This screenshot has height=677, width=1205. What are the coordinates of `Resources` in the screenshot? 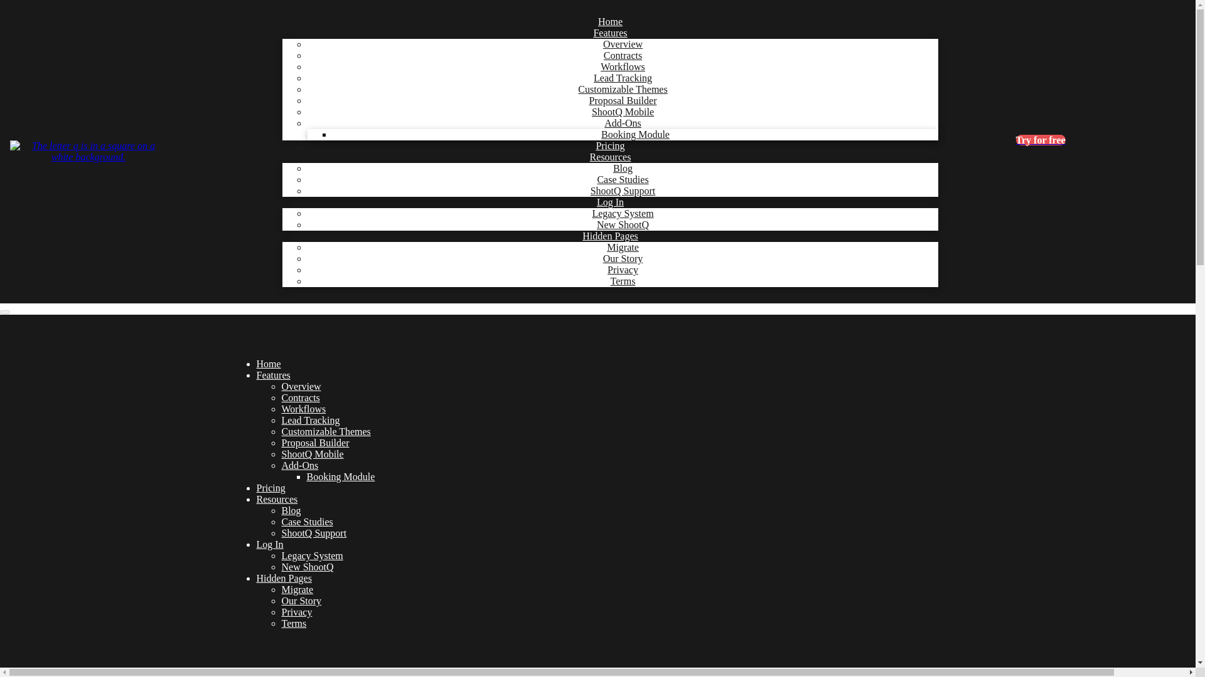 It's located at (610, 157).